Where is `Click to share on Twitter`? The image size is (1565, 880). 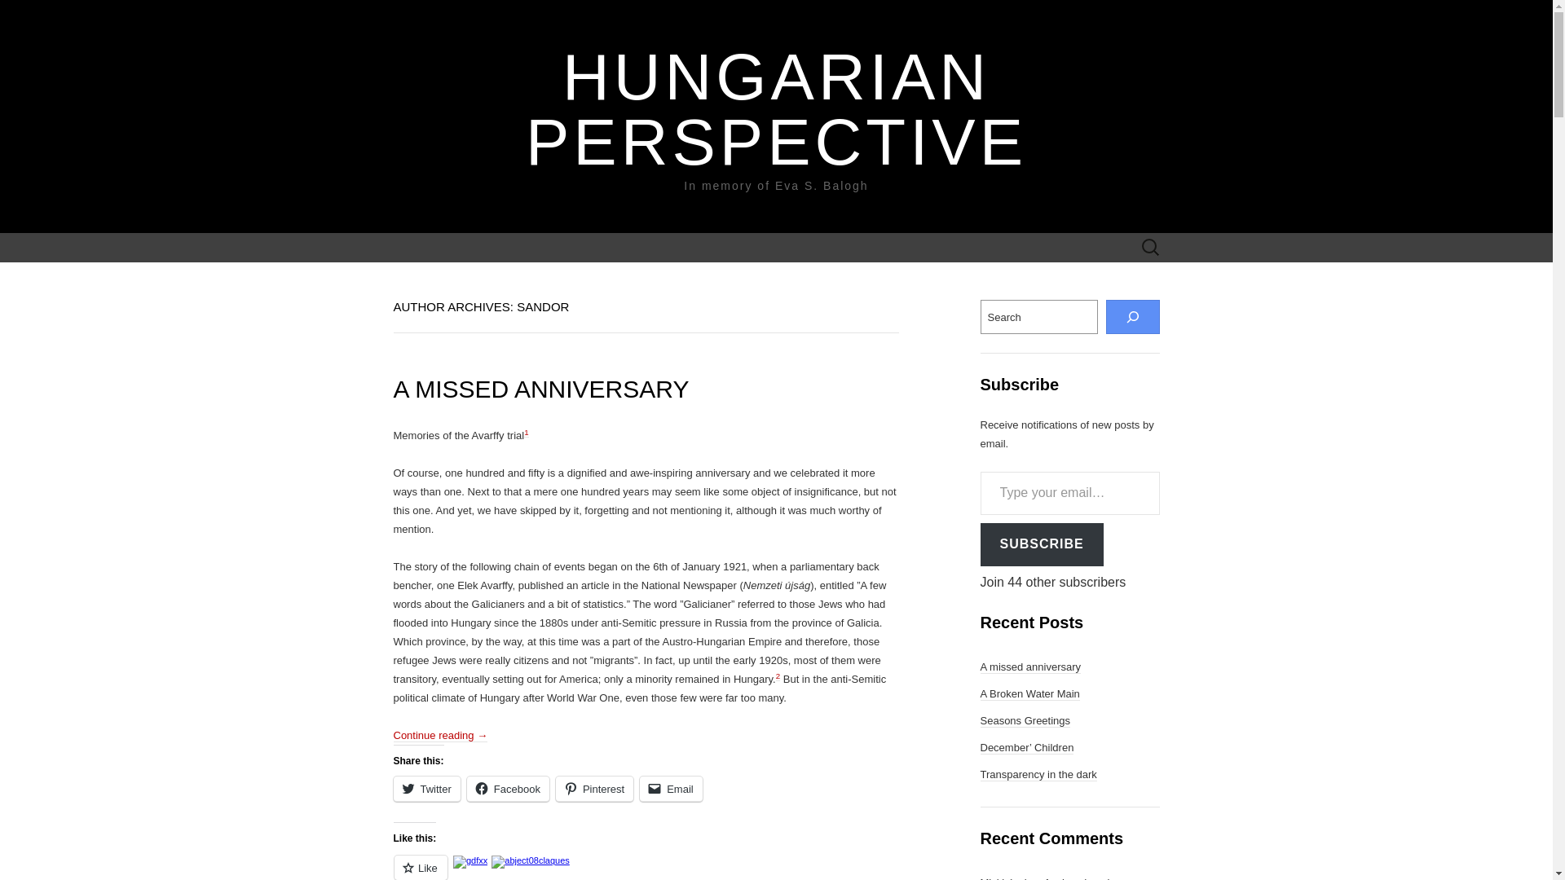 Click to share on Twitter is located at coordinates (425, 789).